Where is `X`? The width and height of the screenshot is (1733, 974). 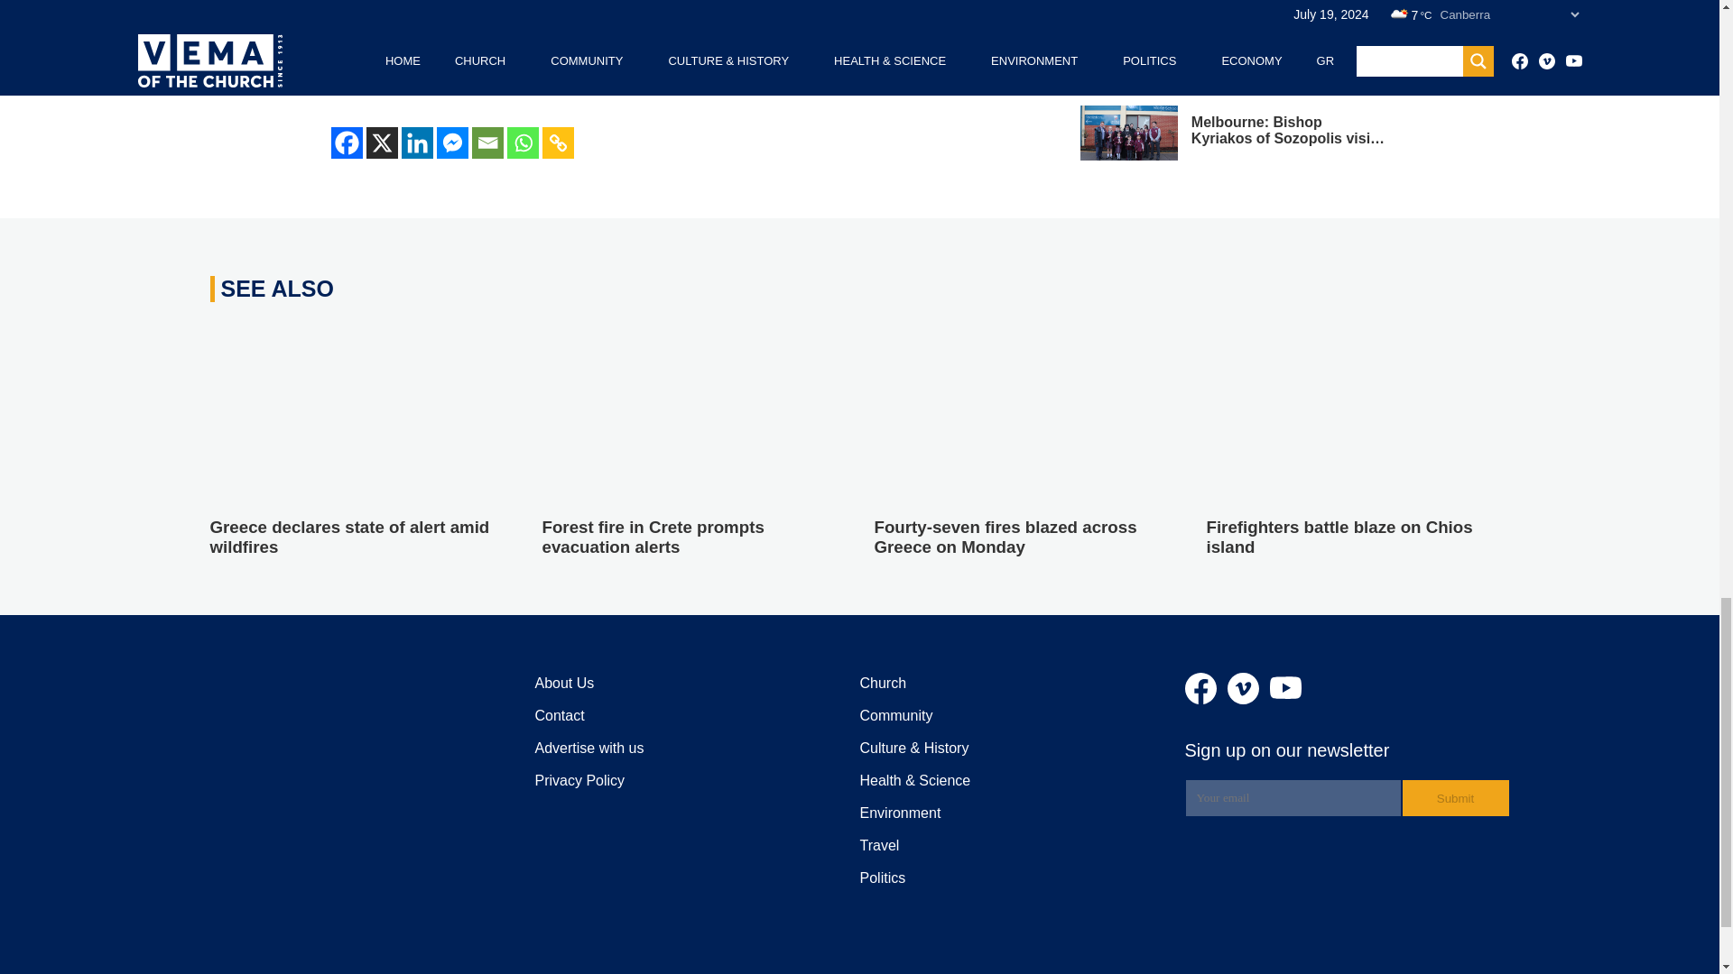 X is located at coordinates (382, 142).